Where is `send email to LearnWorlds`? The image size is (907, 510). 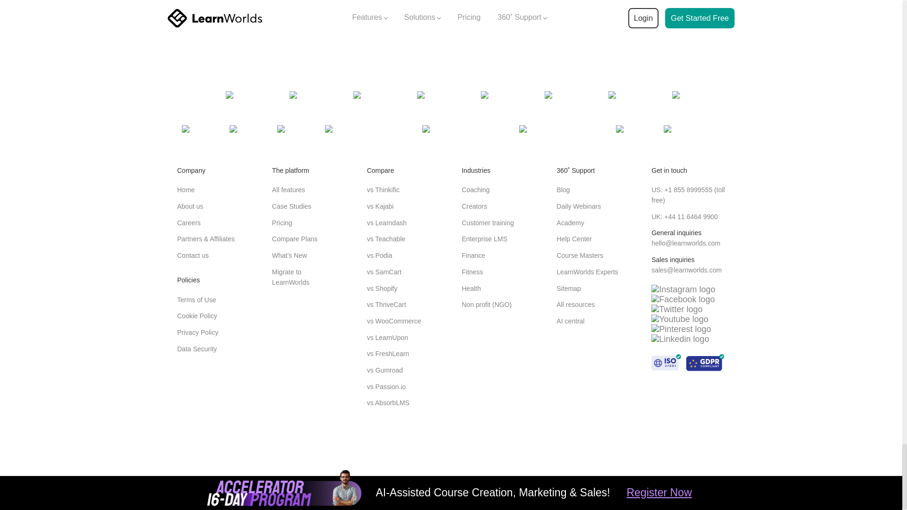 send email to LearnWorlds is located at coordinates (685, 243).